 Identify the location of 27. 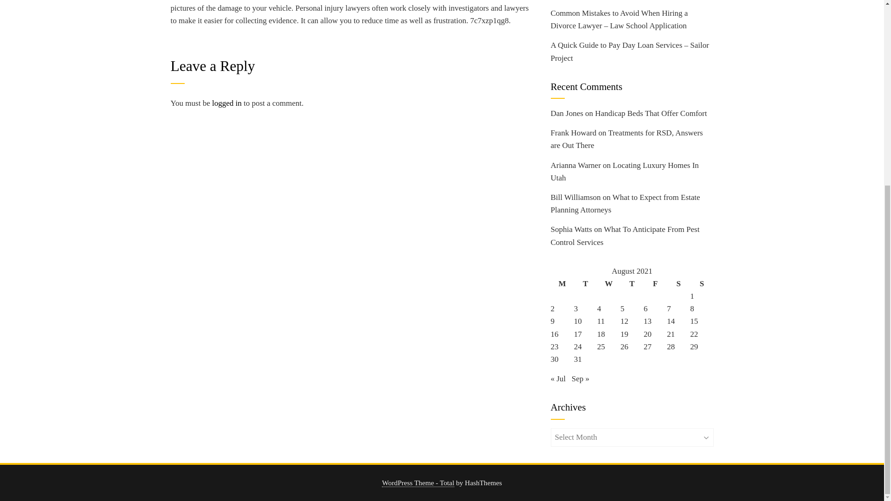
(647, 347).